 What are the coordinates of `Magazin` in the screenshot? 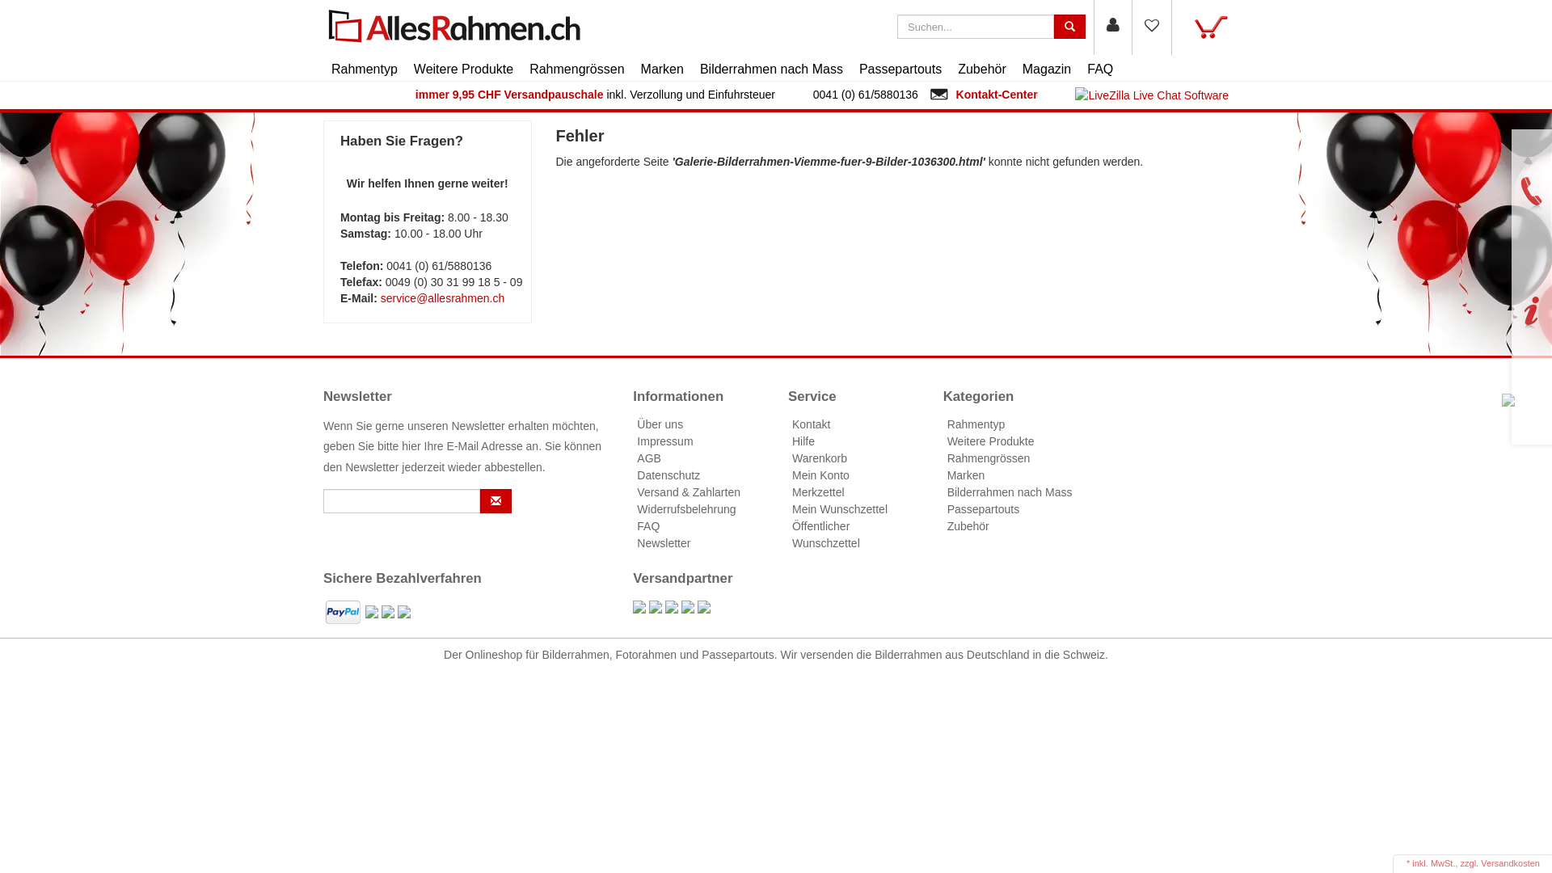 It's located at (1047, 70).